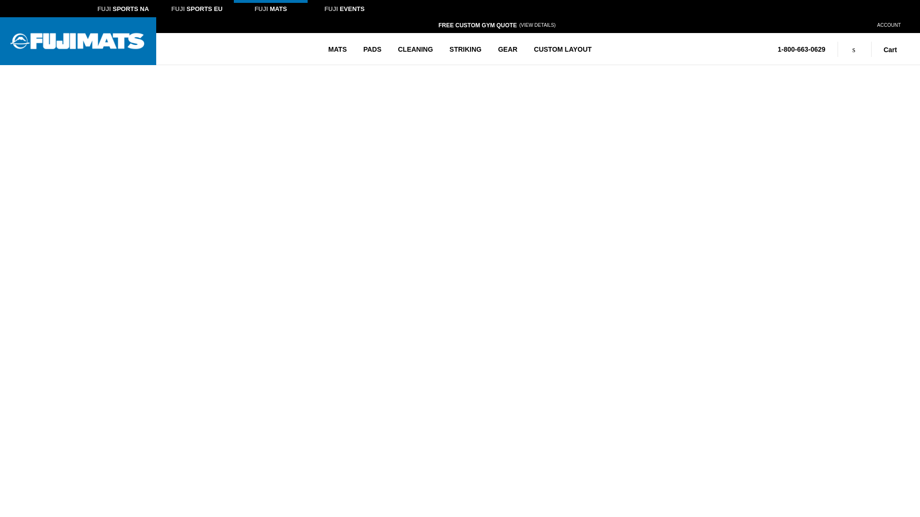  I want to click on Fuji Sports EU, so click(196, 10).